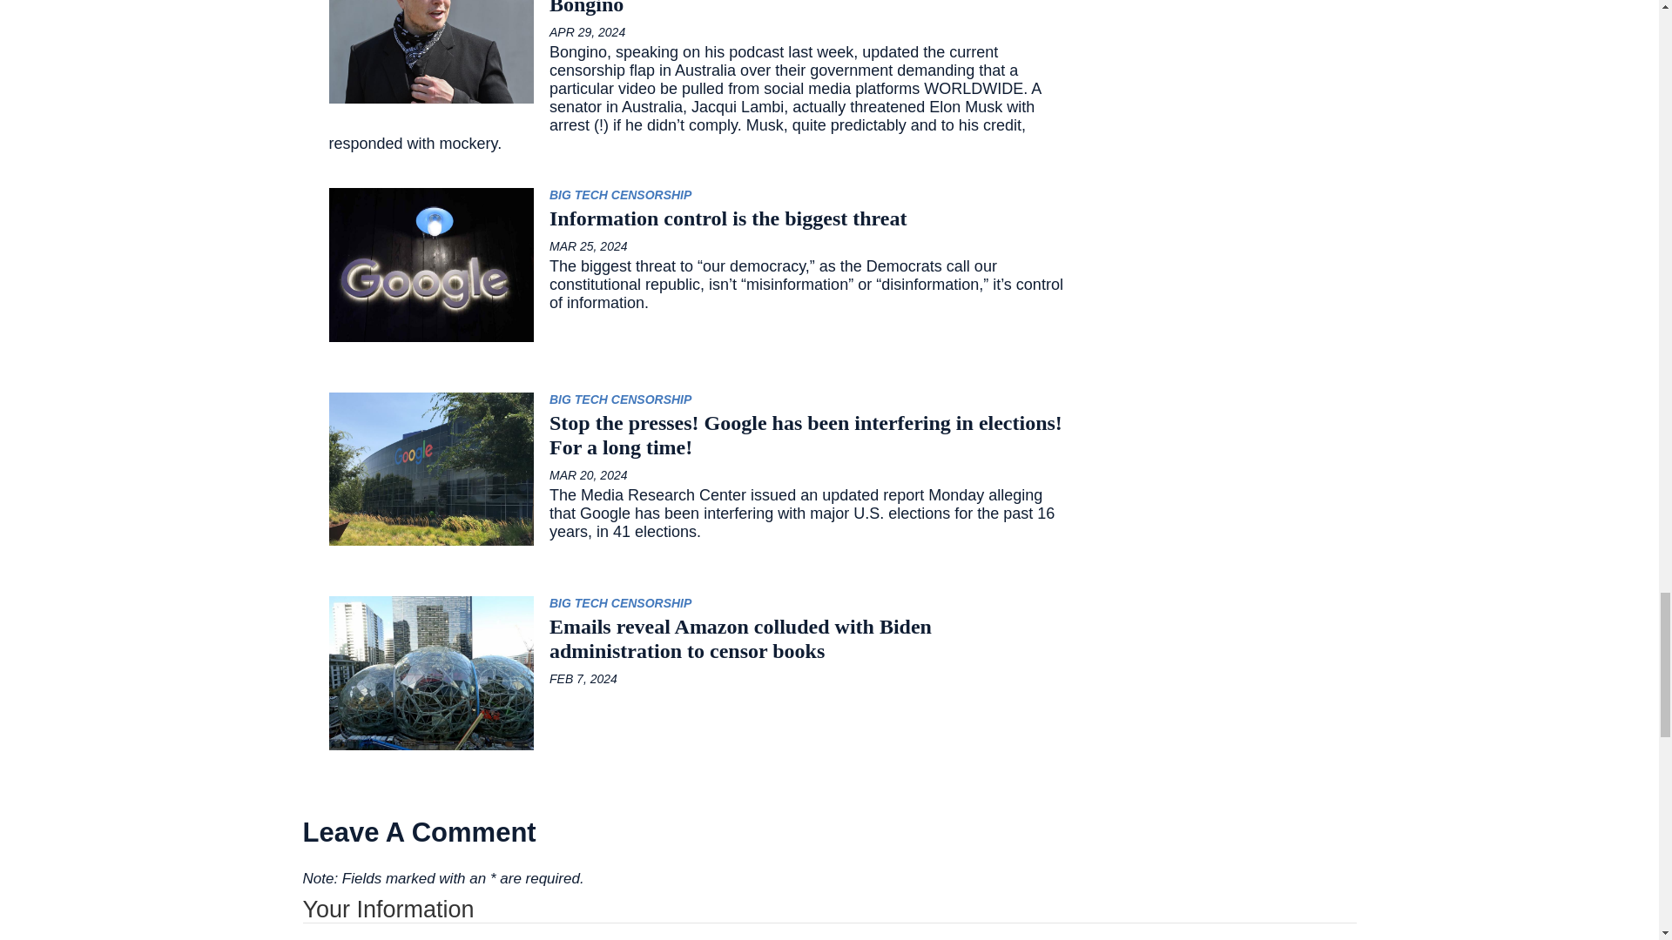 The height and width of the screenshot is (940, 1672). Describe the element at coordinates (620, 602) in the screenshot. I see `BIG TECH CENSORSHIP` at that location.